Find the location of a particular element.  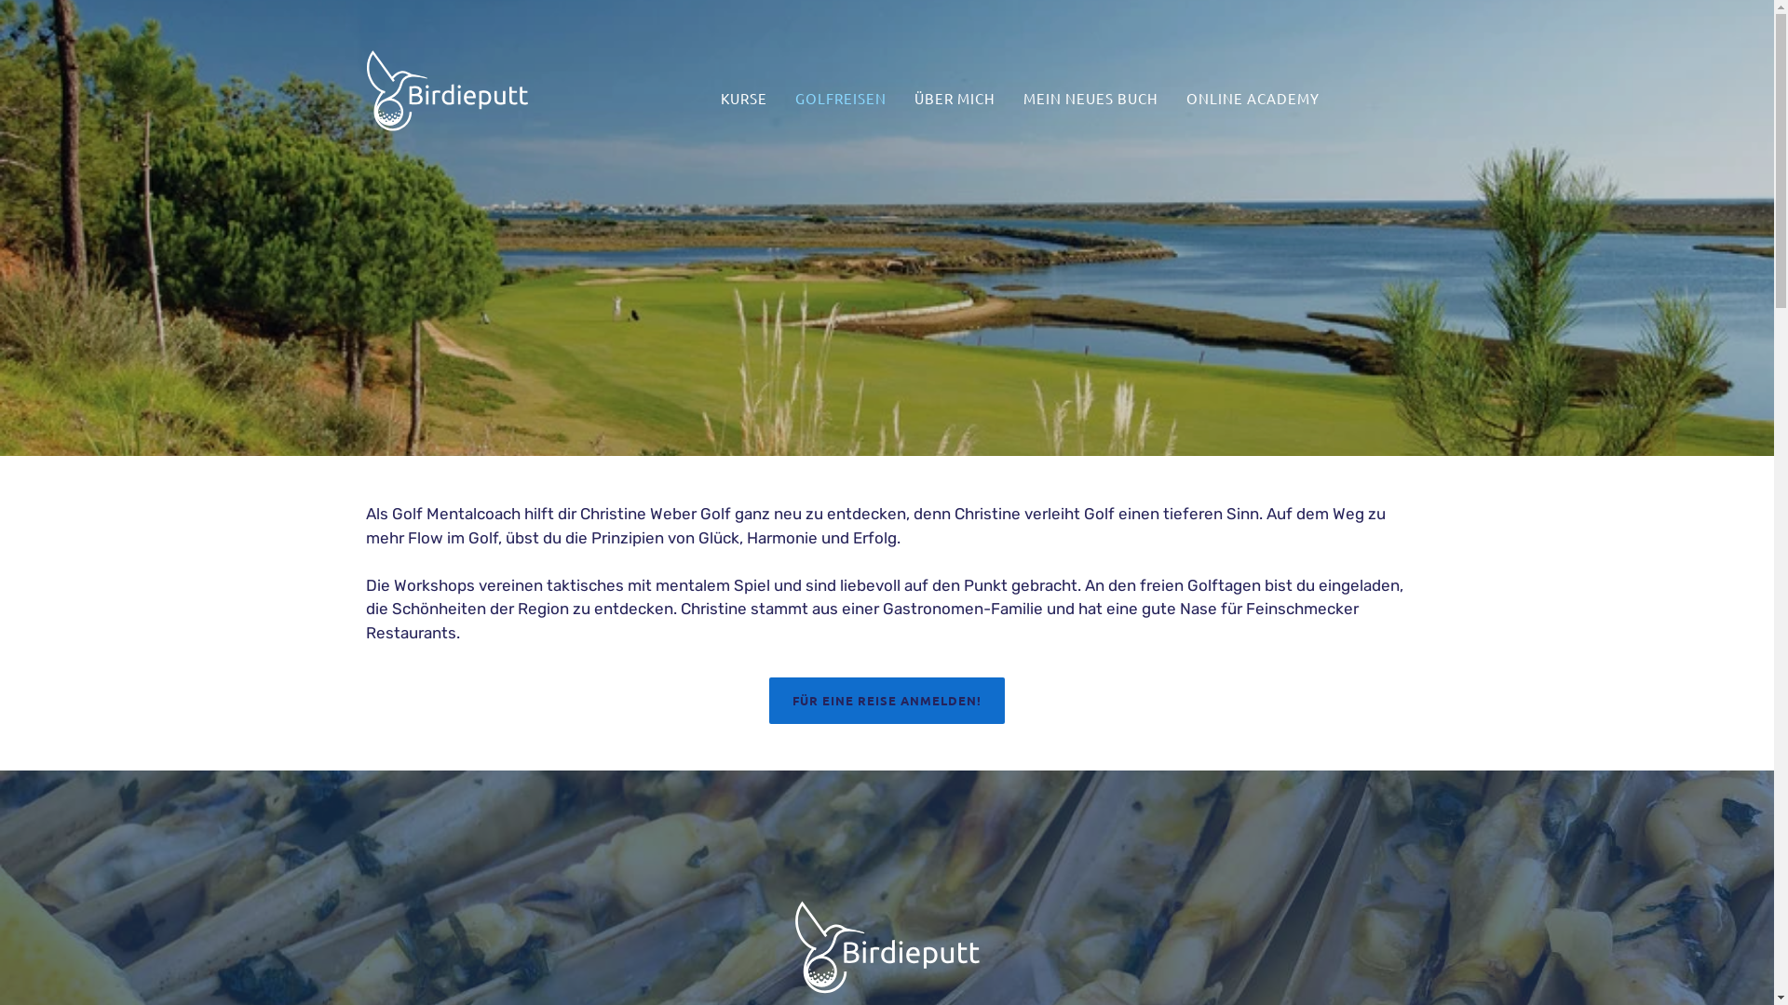

MEIN NEUES BUCH is located at coordinates (1091, 99).